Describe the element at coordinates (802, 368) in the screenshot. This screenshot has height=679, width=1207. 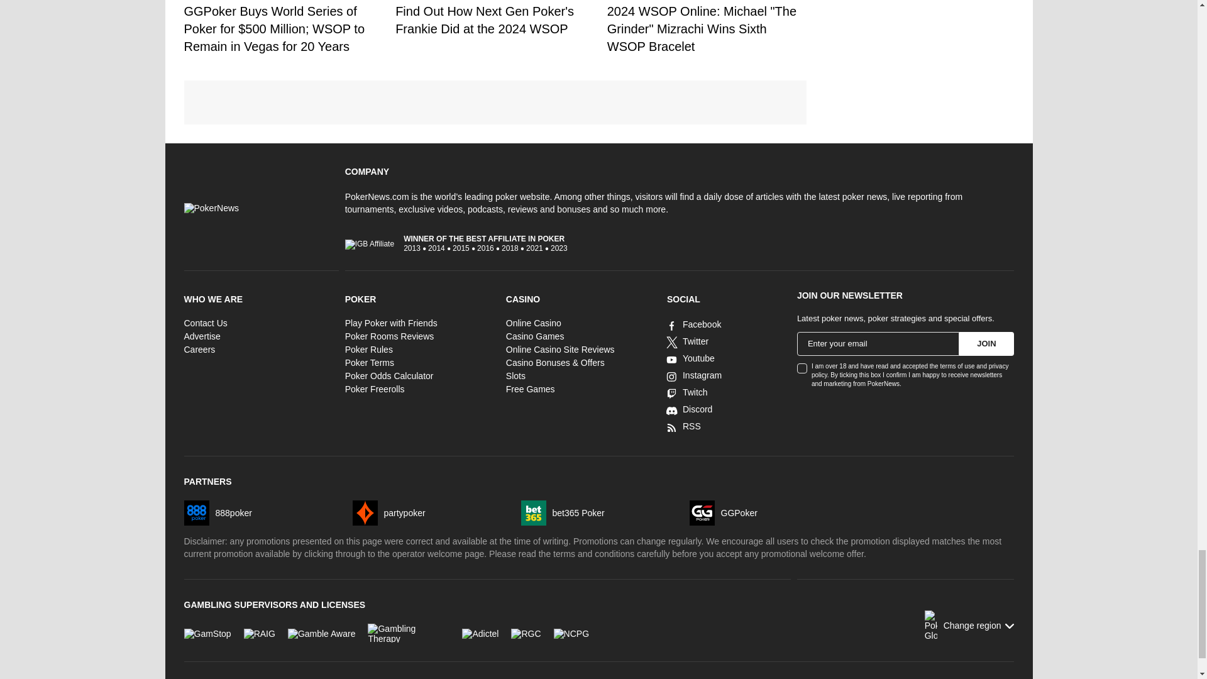
I see `on` at that location.